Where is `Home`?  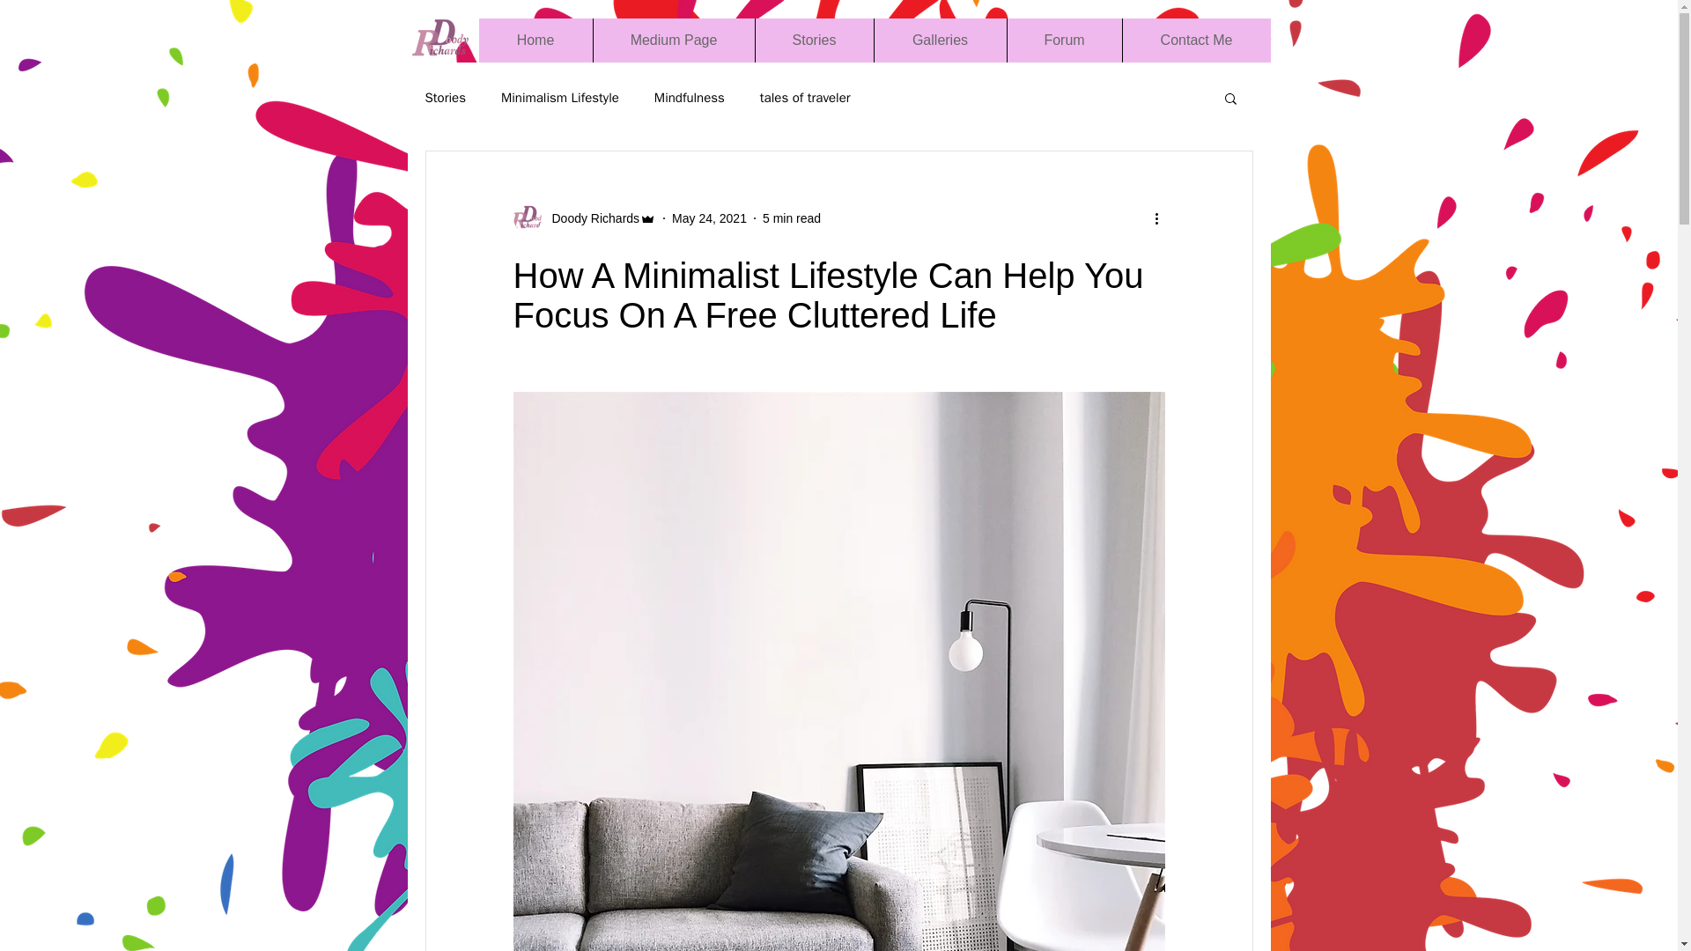 Home is located at coordinates (535, 41).